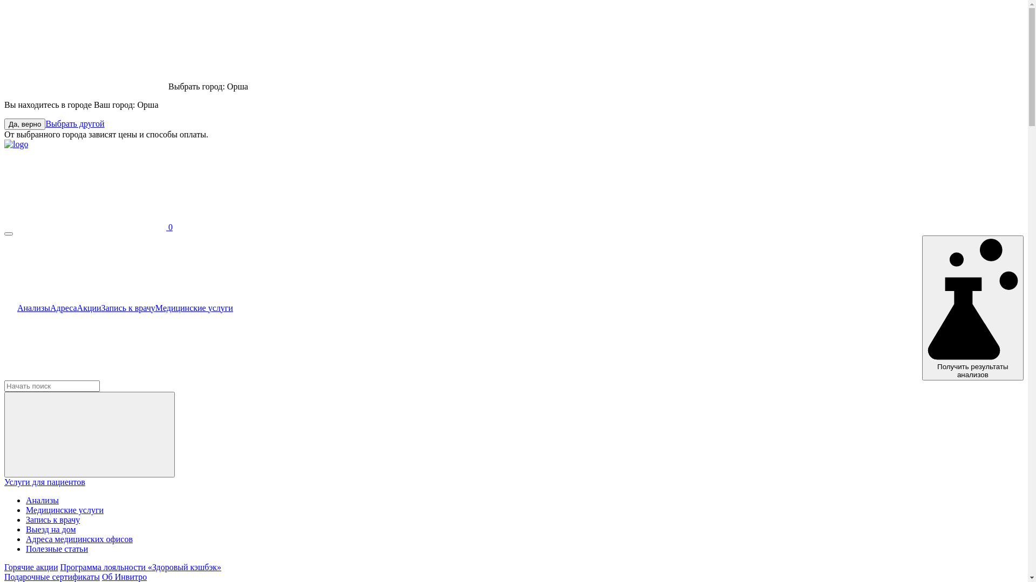 The height and width of the screenshot is (582, 1036). Describe the element at coordinates (88, 227) in the screenshot. I see `0` at that location.